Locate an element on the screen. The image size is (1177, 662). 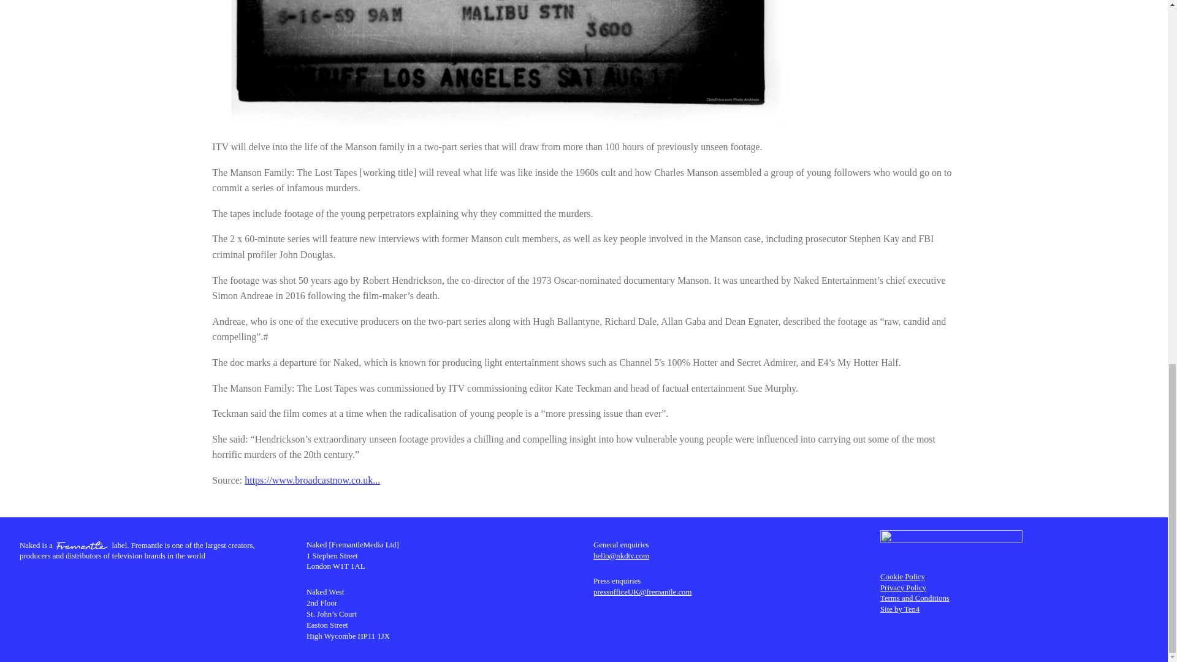
Site by Ten4 is located at coordinates (900, 609).